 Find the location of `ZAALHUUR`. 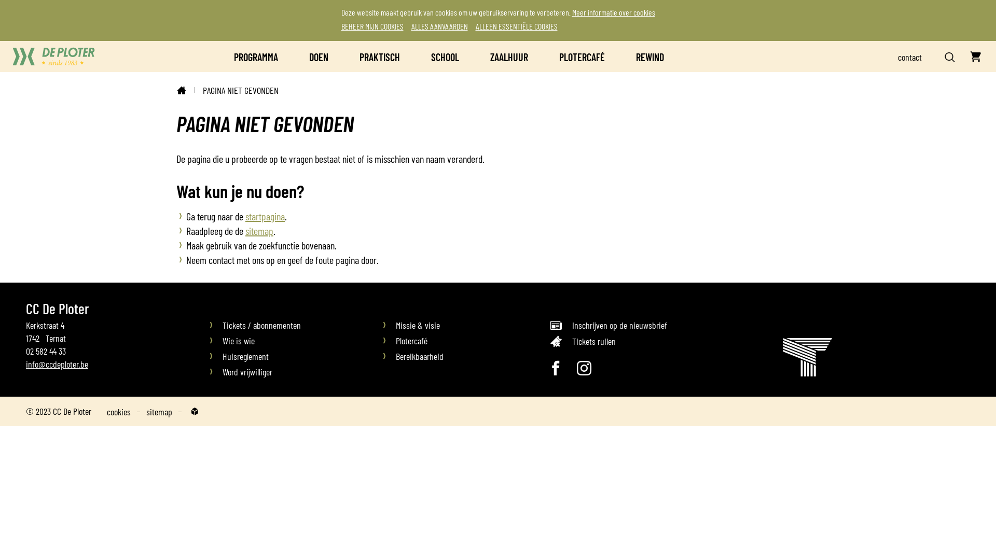

ZAALHUUR is located at coordinates (509, 57).